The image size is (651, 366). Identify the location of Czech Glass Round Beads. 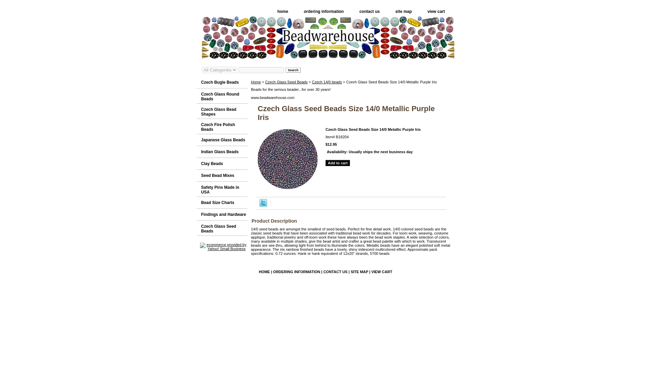
(222, 96).